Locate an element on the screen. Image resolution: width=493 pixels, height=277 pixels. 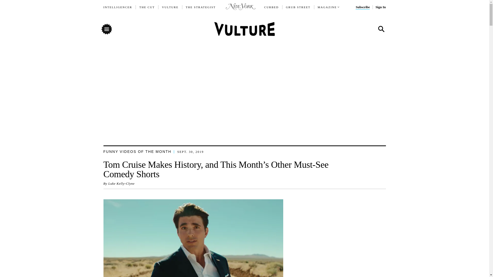
THE CUT is located at coordinates (147, 7).